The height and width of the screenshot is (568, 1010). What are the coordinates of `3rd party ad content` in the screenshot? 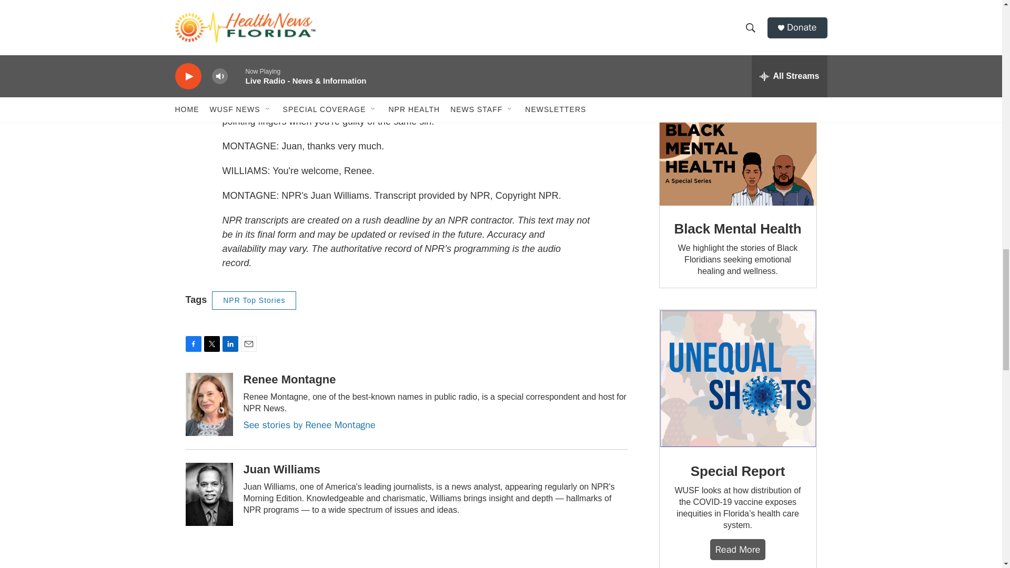 It's located at (738, 48).